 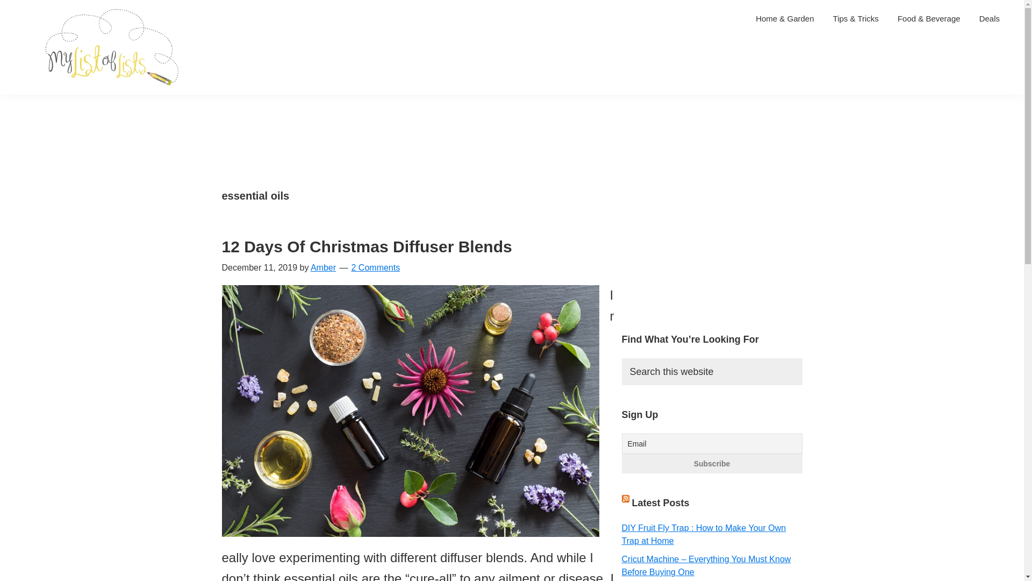 What do you see at coordinates (989, 18) in the screenshot?
I see `Deals` at bounding box center [989, 18].